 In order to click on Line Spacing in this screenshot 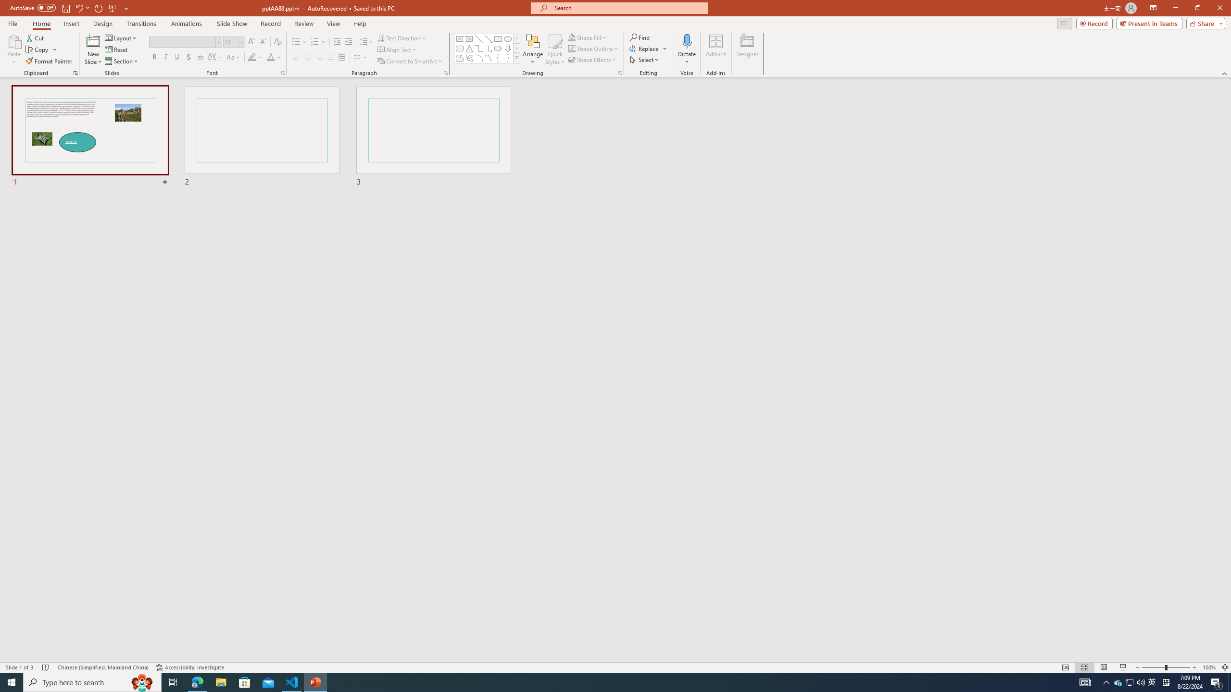, I will do `click(366, 42)`.